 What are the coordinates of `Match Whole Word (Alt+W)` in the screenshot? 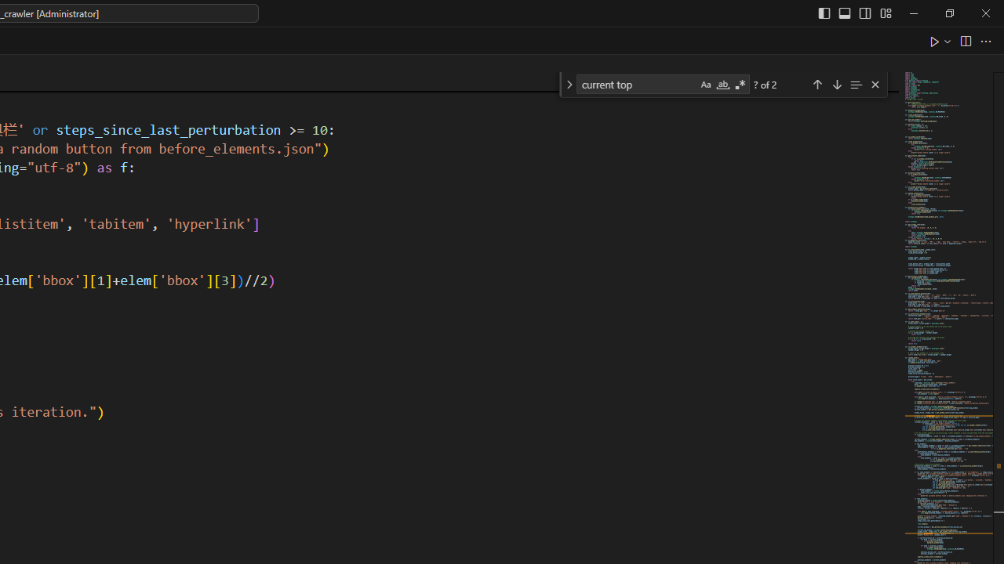 It's located at (722, 85).